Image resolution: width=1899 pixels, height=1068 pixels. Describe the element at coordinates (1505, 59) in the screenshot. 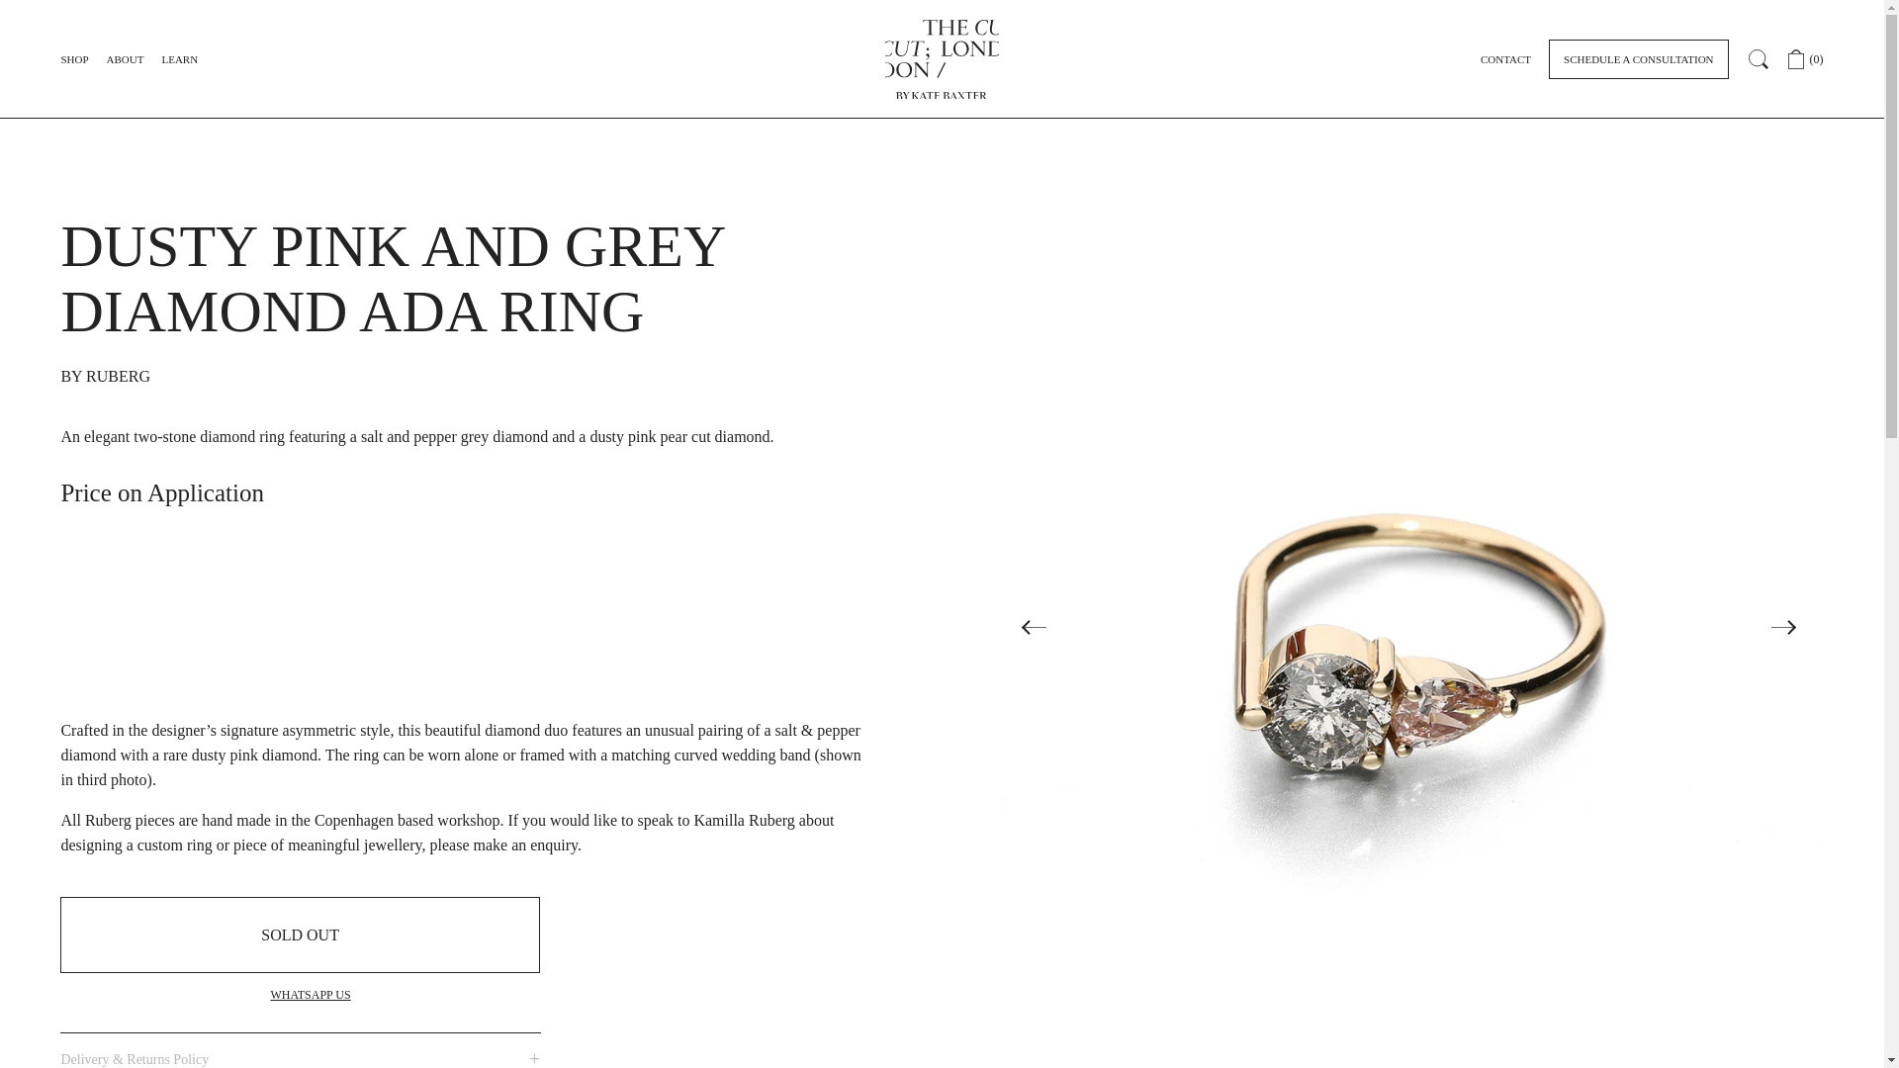

I see `CONTACT` at that location.